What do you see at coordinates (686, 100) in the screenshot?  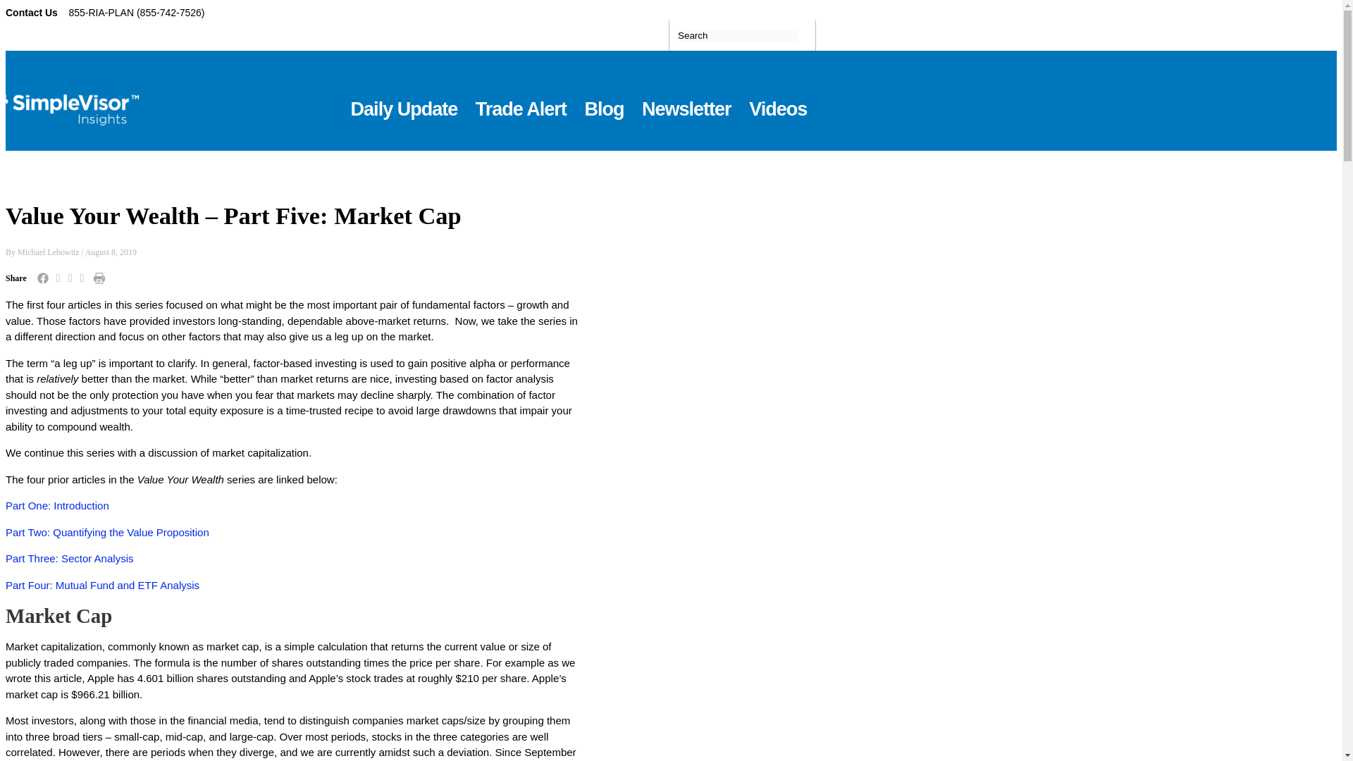 I see `Newsletter` at bounding box center [686, 100].